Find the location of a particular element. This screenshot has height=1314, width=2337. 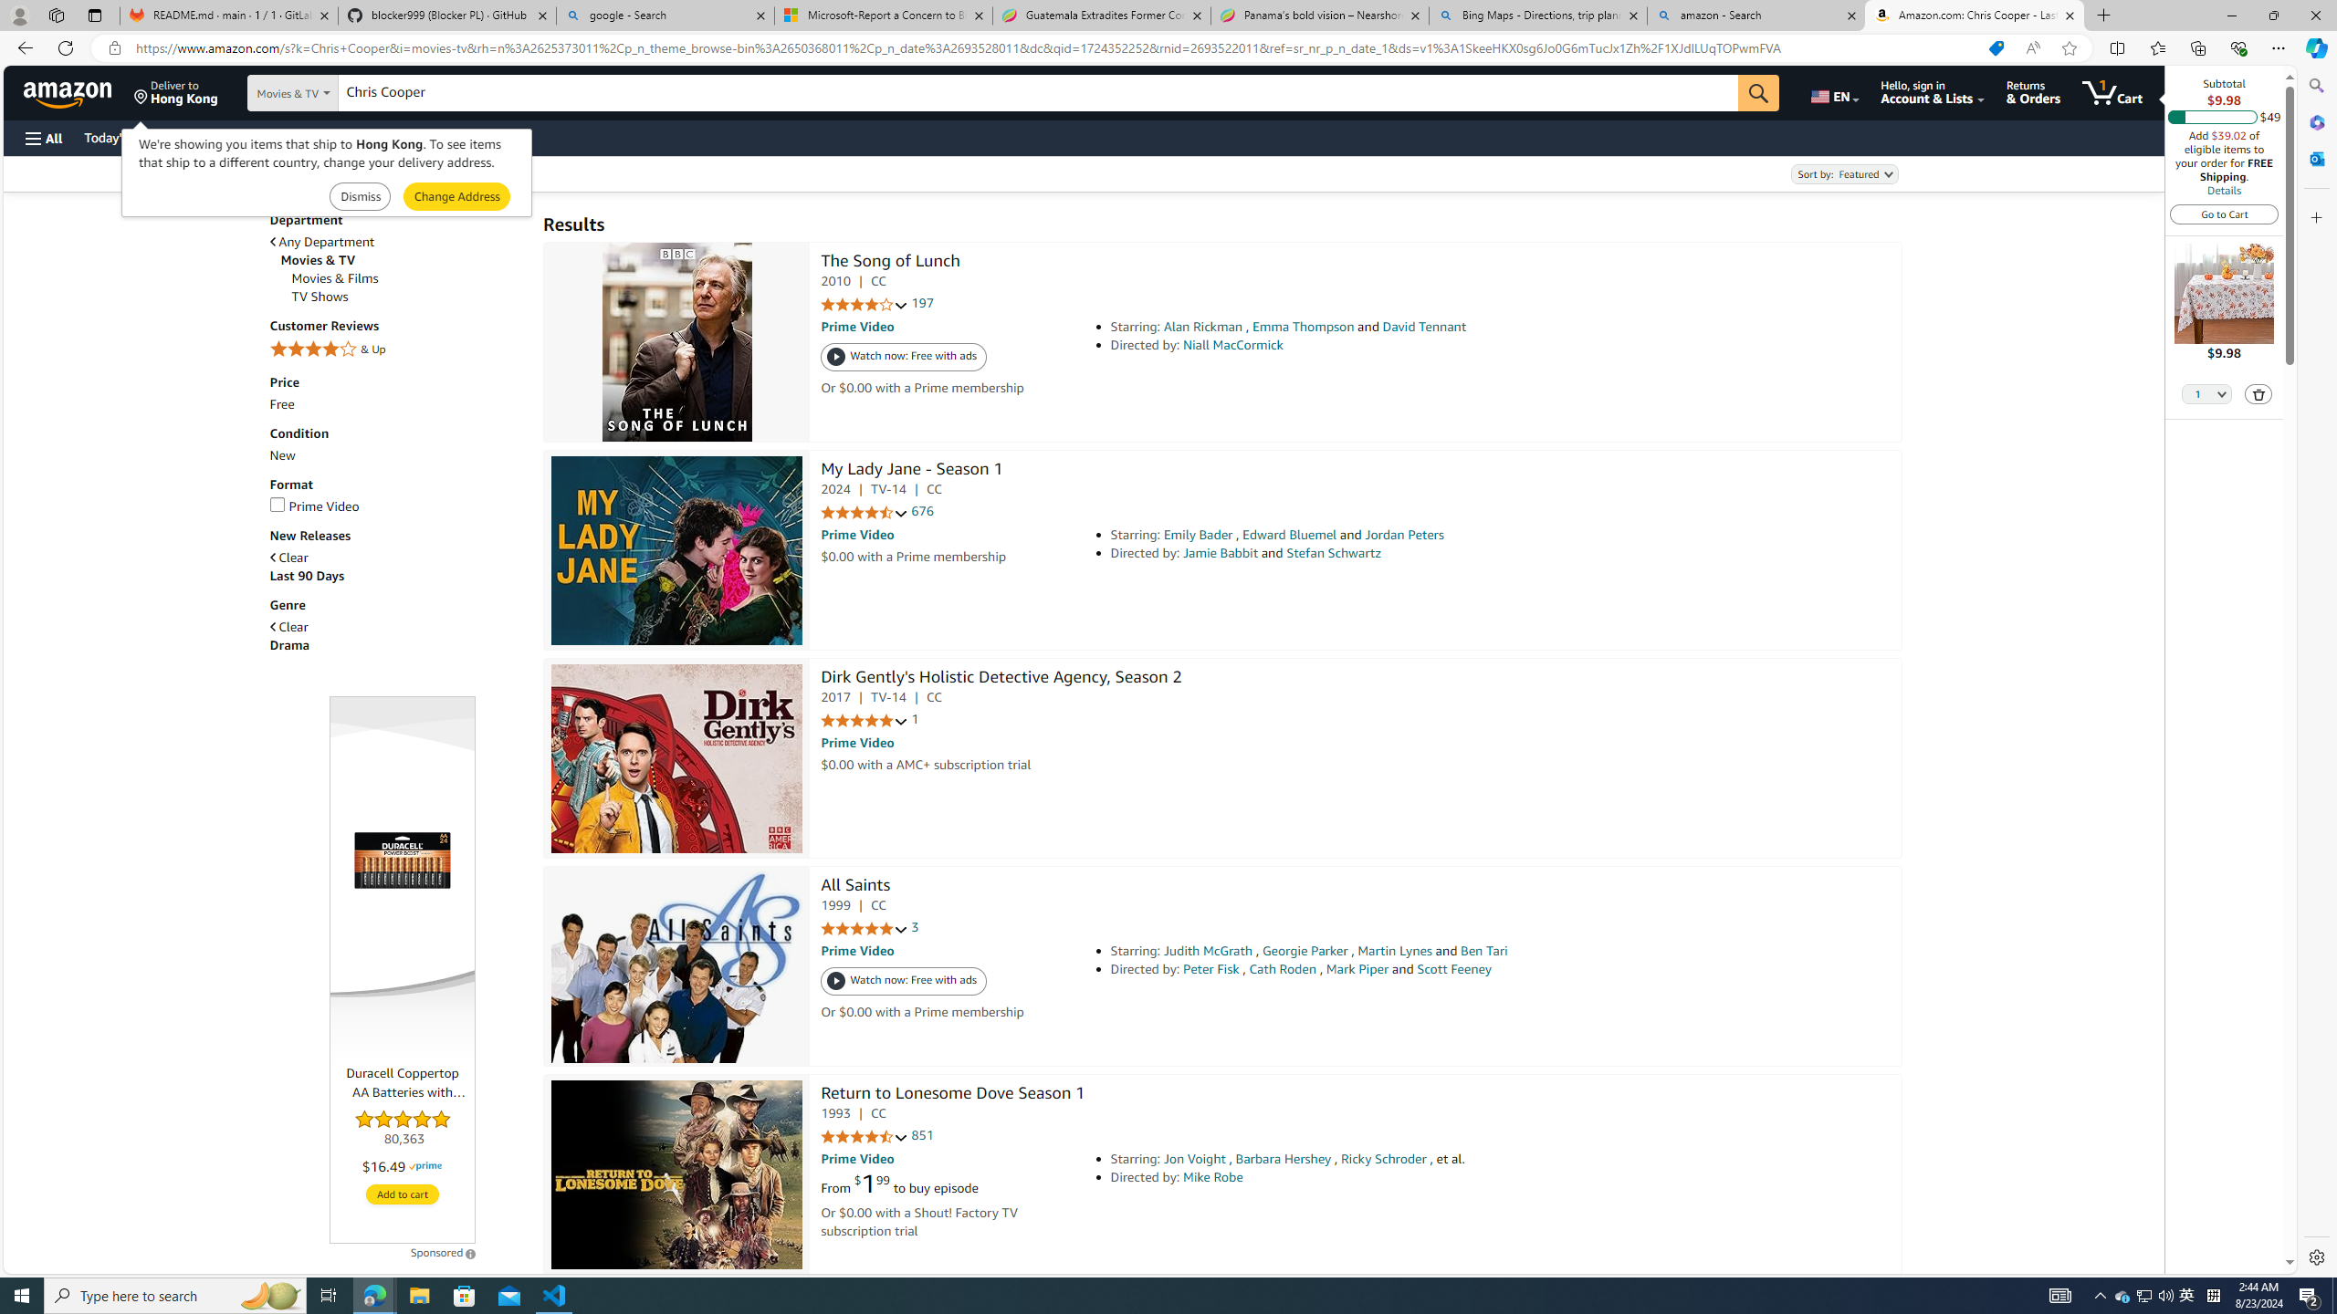

New is located at coordinates (397, 456).